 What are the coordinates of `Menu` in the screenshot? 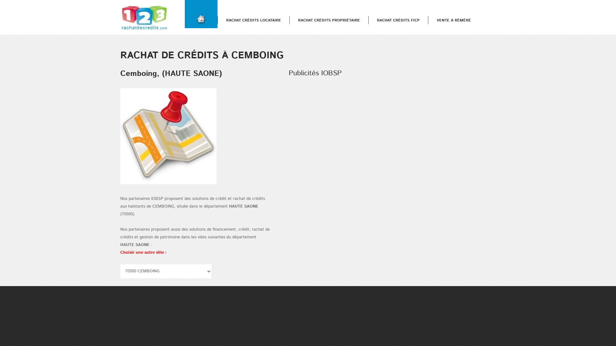 It's located at (5, 0).